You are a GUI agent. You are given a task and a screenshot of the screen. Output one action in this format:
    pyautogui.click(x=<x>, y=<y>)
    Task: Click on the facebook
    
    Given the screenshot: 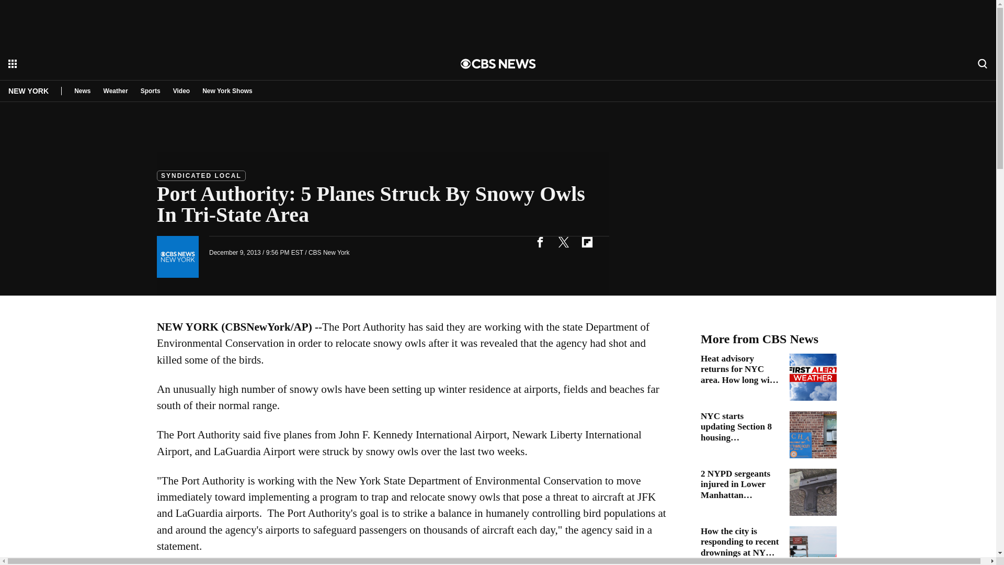 What is the action you would take?
    pyautogui.click(x=540, y=242)
    